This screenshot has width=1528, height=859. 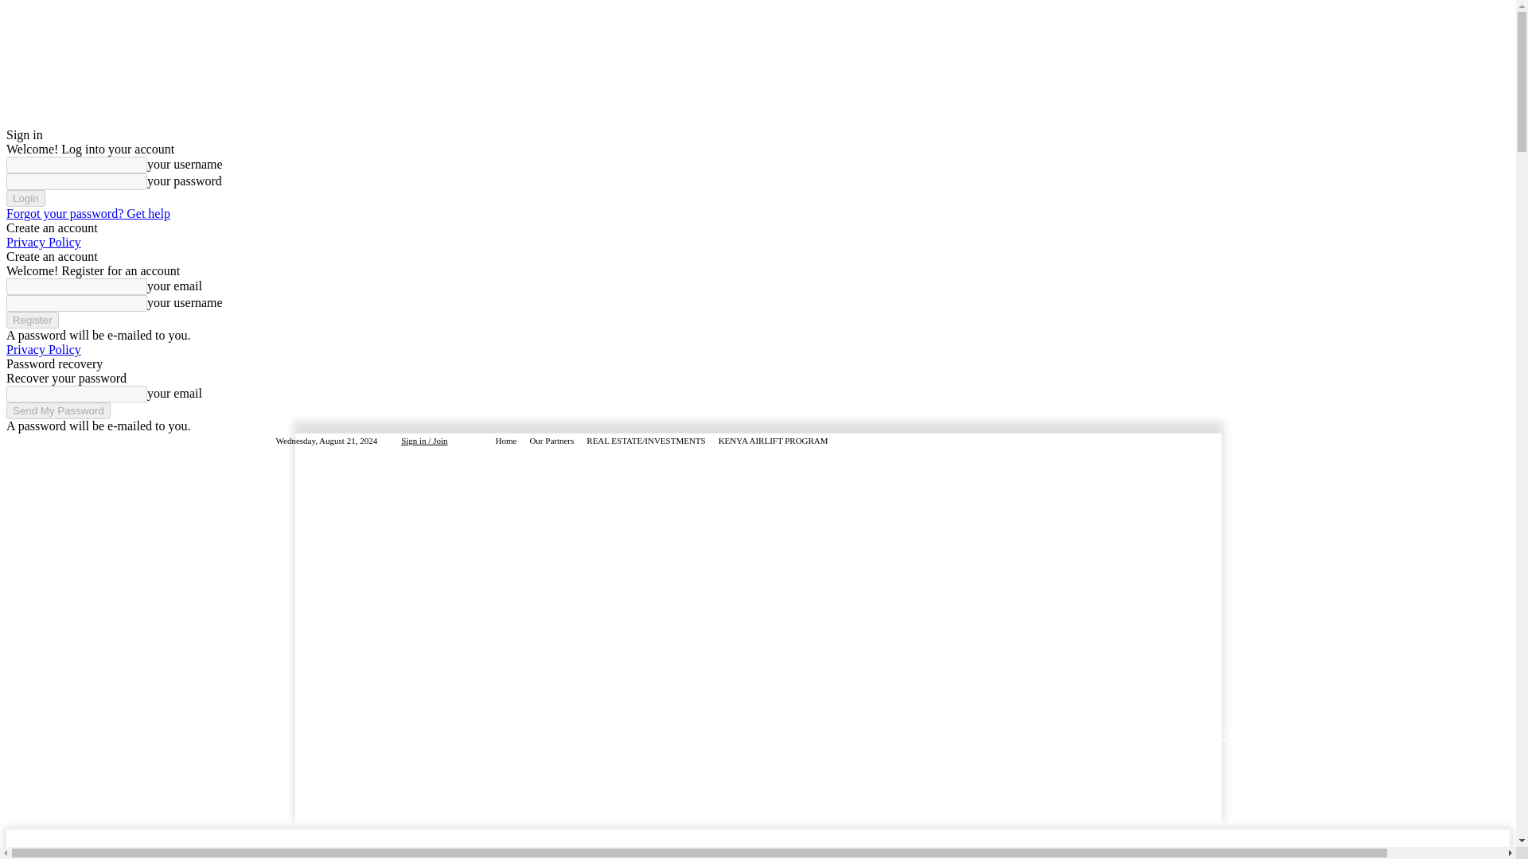 I want to click on OBITUARIES, so click(x=783, y=735).